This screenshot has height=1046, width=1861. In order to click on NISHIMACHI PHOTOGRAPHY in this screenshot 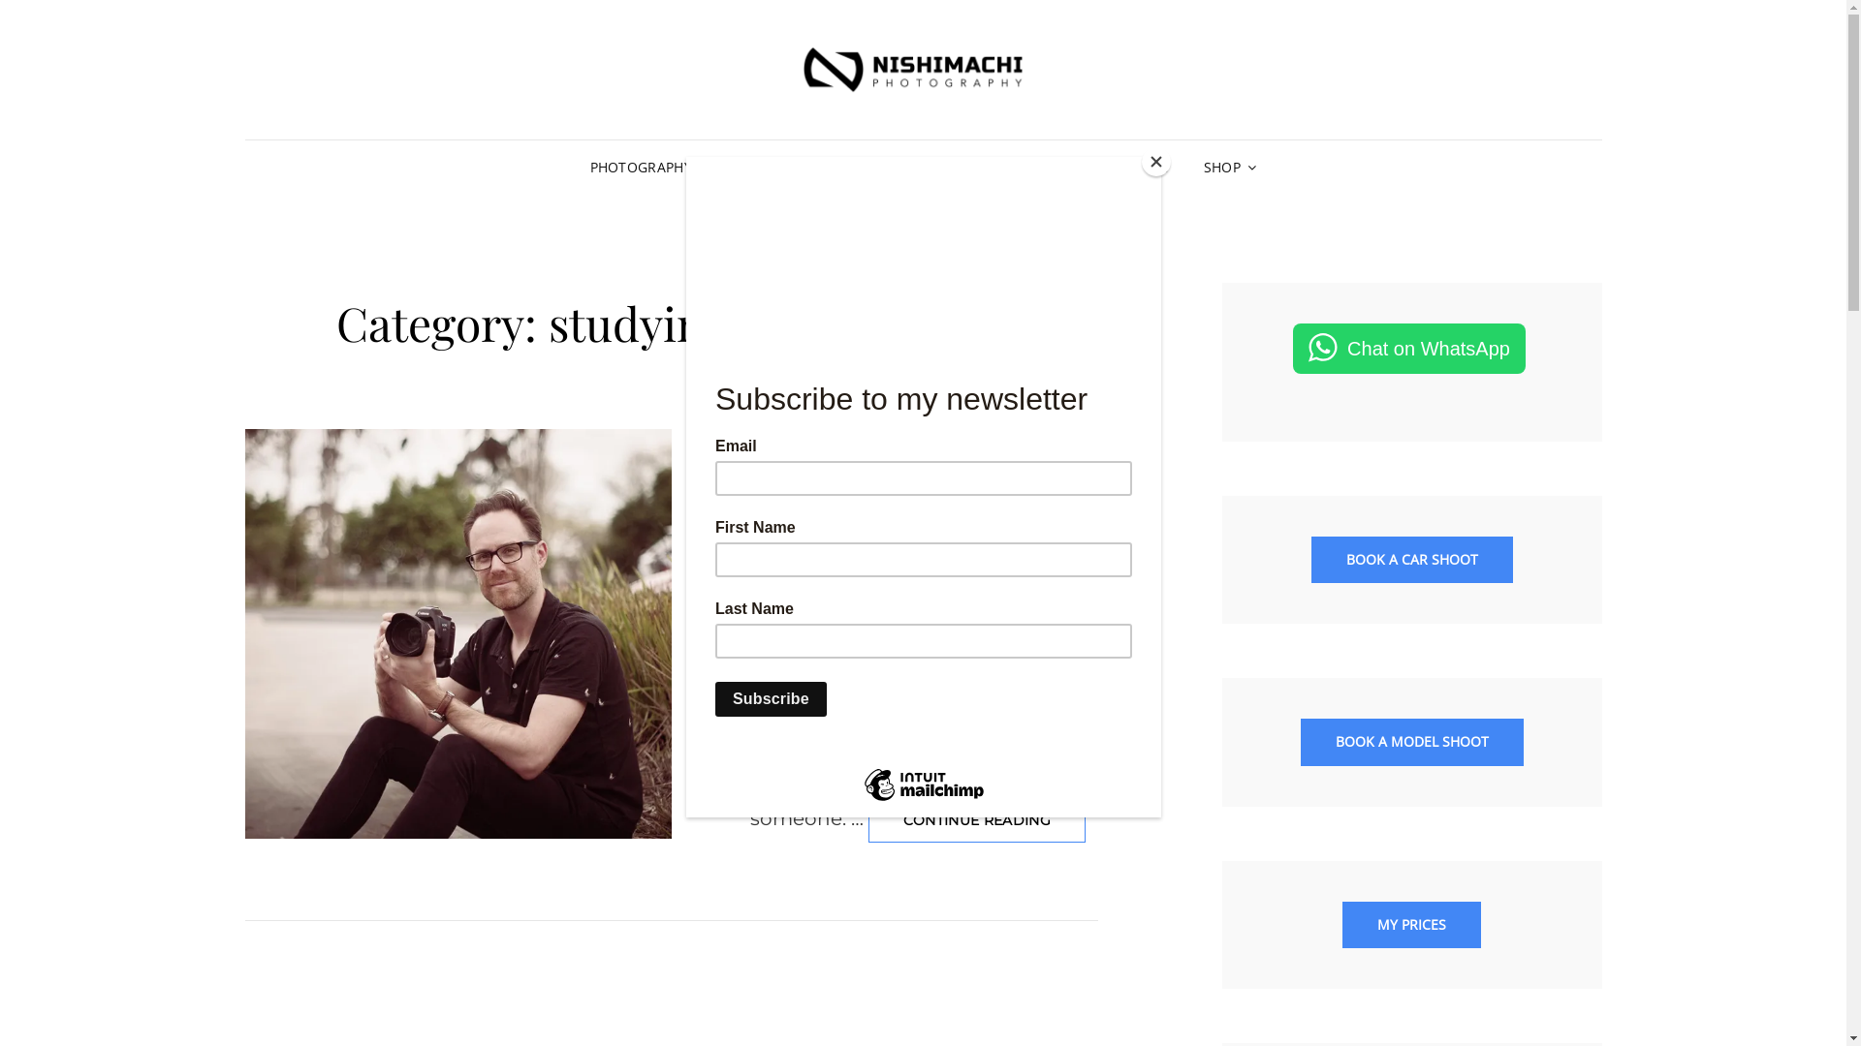, I will do `click(1450, 125)`.